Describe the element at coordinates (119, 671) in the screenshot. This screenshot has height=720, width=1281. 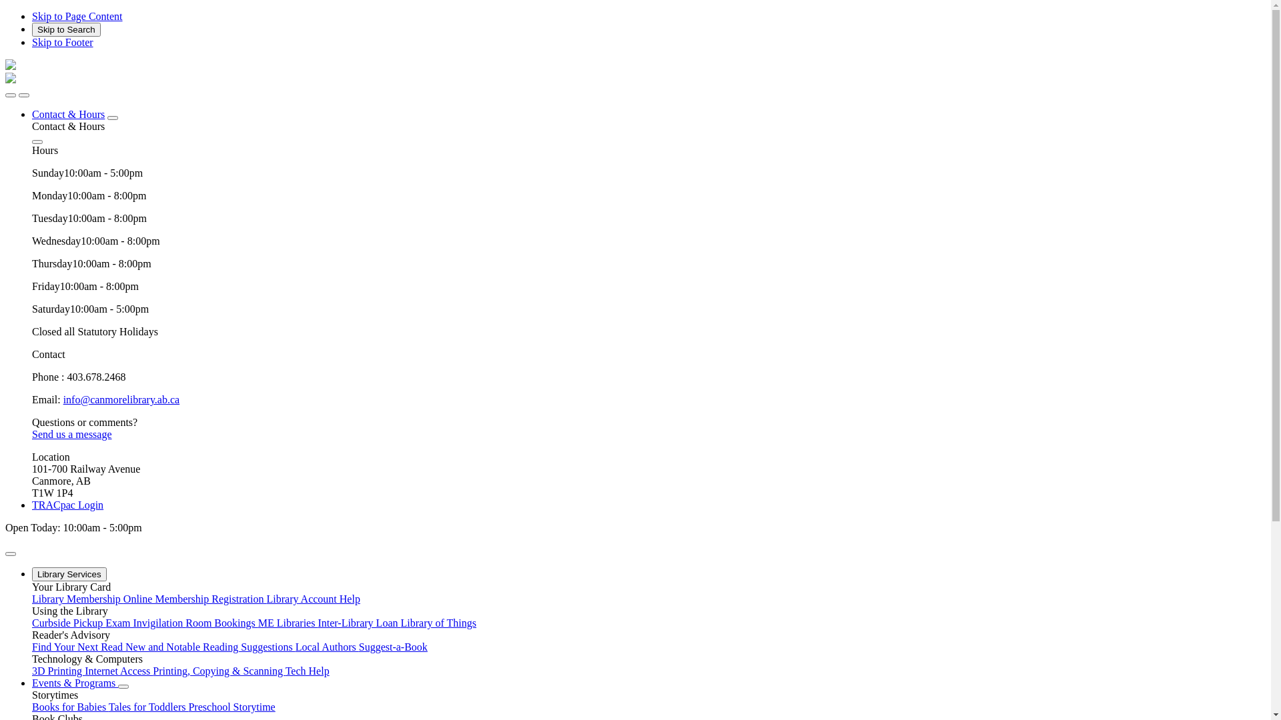
I see `Internet Access` at that location.